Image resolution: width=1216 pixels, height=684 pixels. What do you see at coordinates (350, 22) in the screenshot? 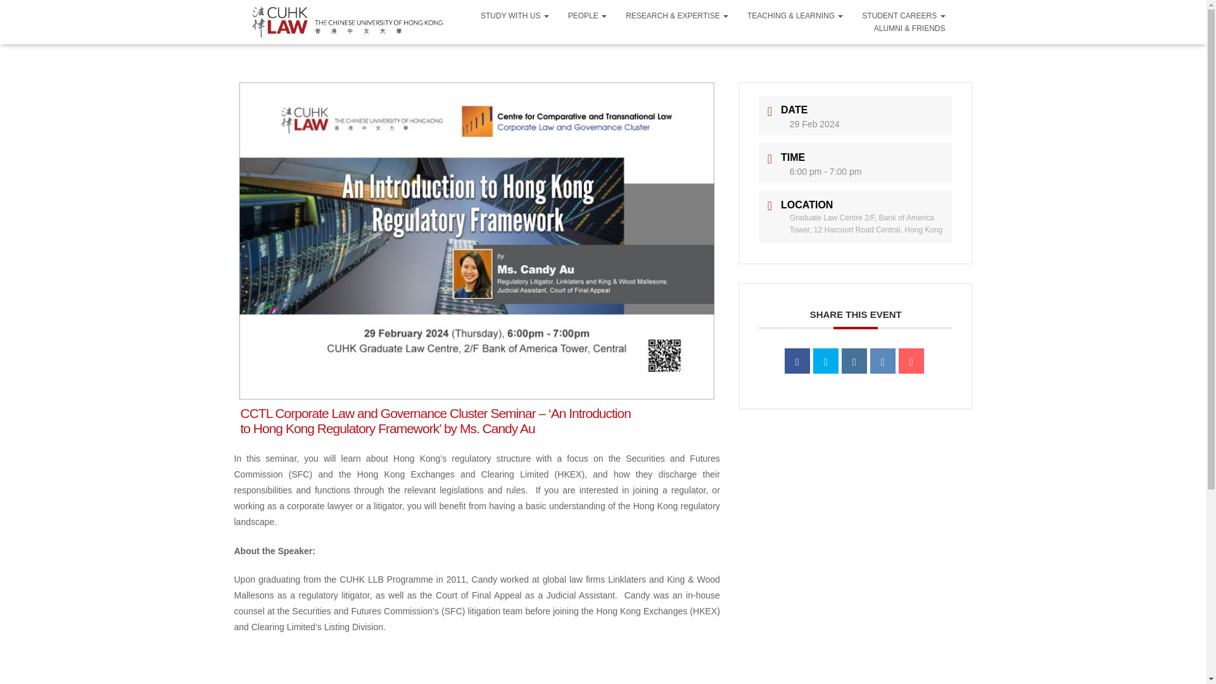
I see `The Chinese University of Hong Kong` at bounding box center [350, 22].